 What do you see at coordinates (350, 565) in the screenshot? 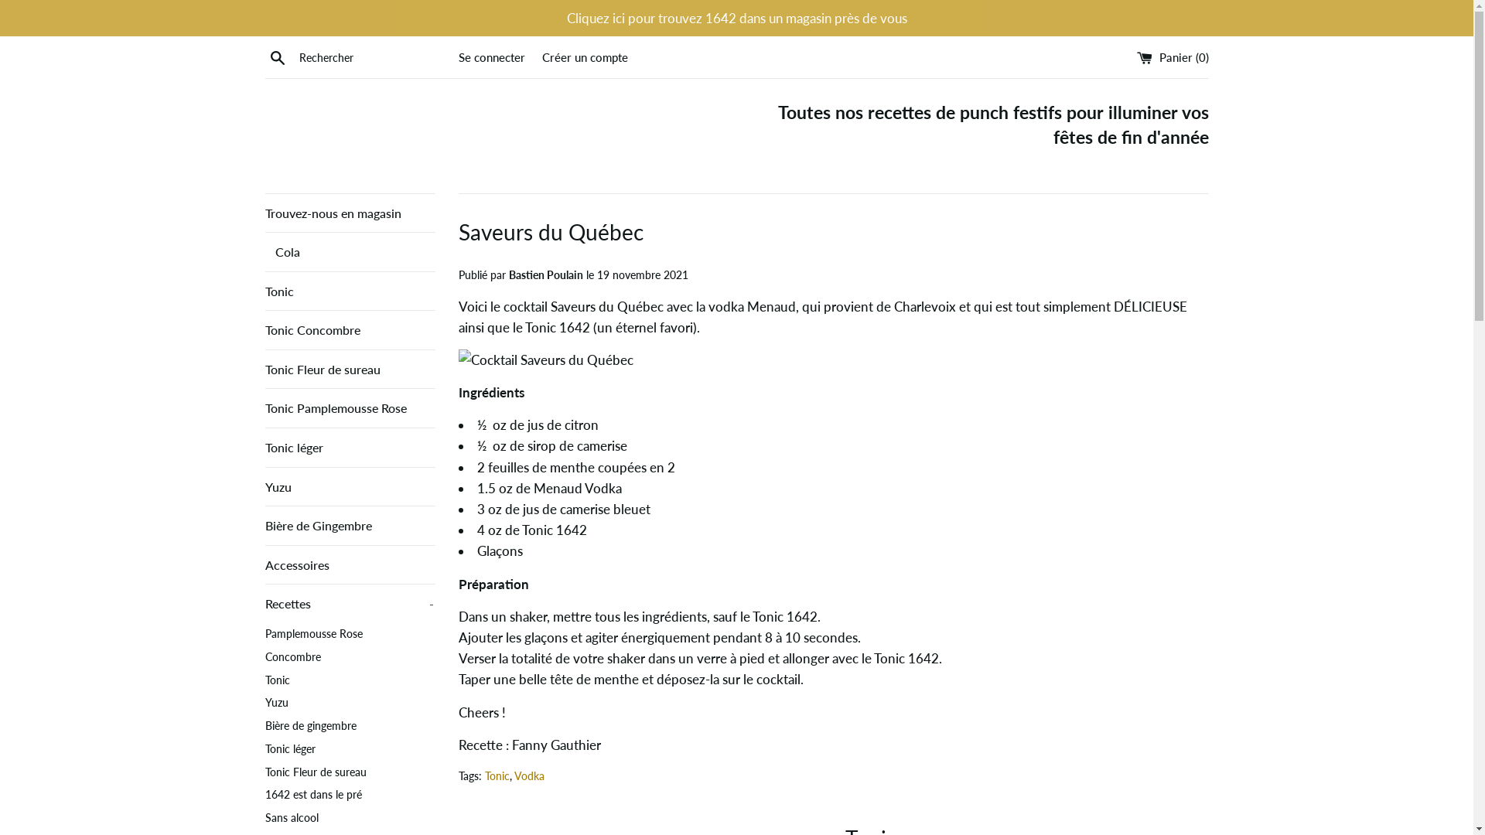
I see `Accessoires` at bounding box center [350, 565].